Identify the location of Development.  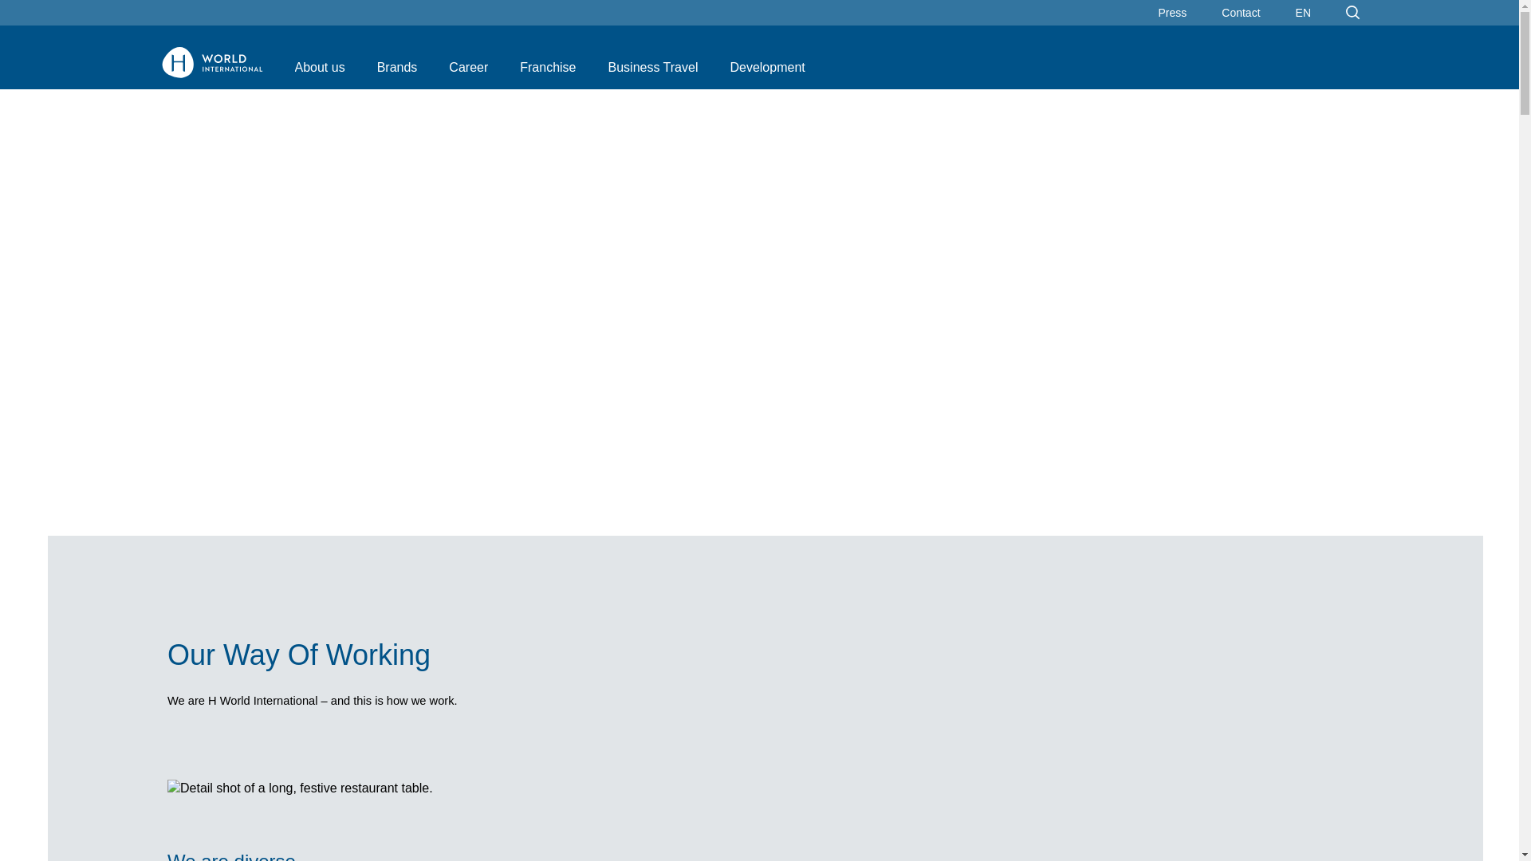
(767, 68).